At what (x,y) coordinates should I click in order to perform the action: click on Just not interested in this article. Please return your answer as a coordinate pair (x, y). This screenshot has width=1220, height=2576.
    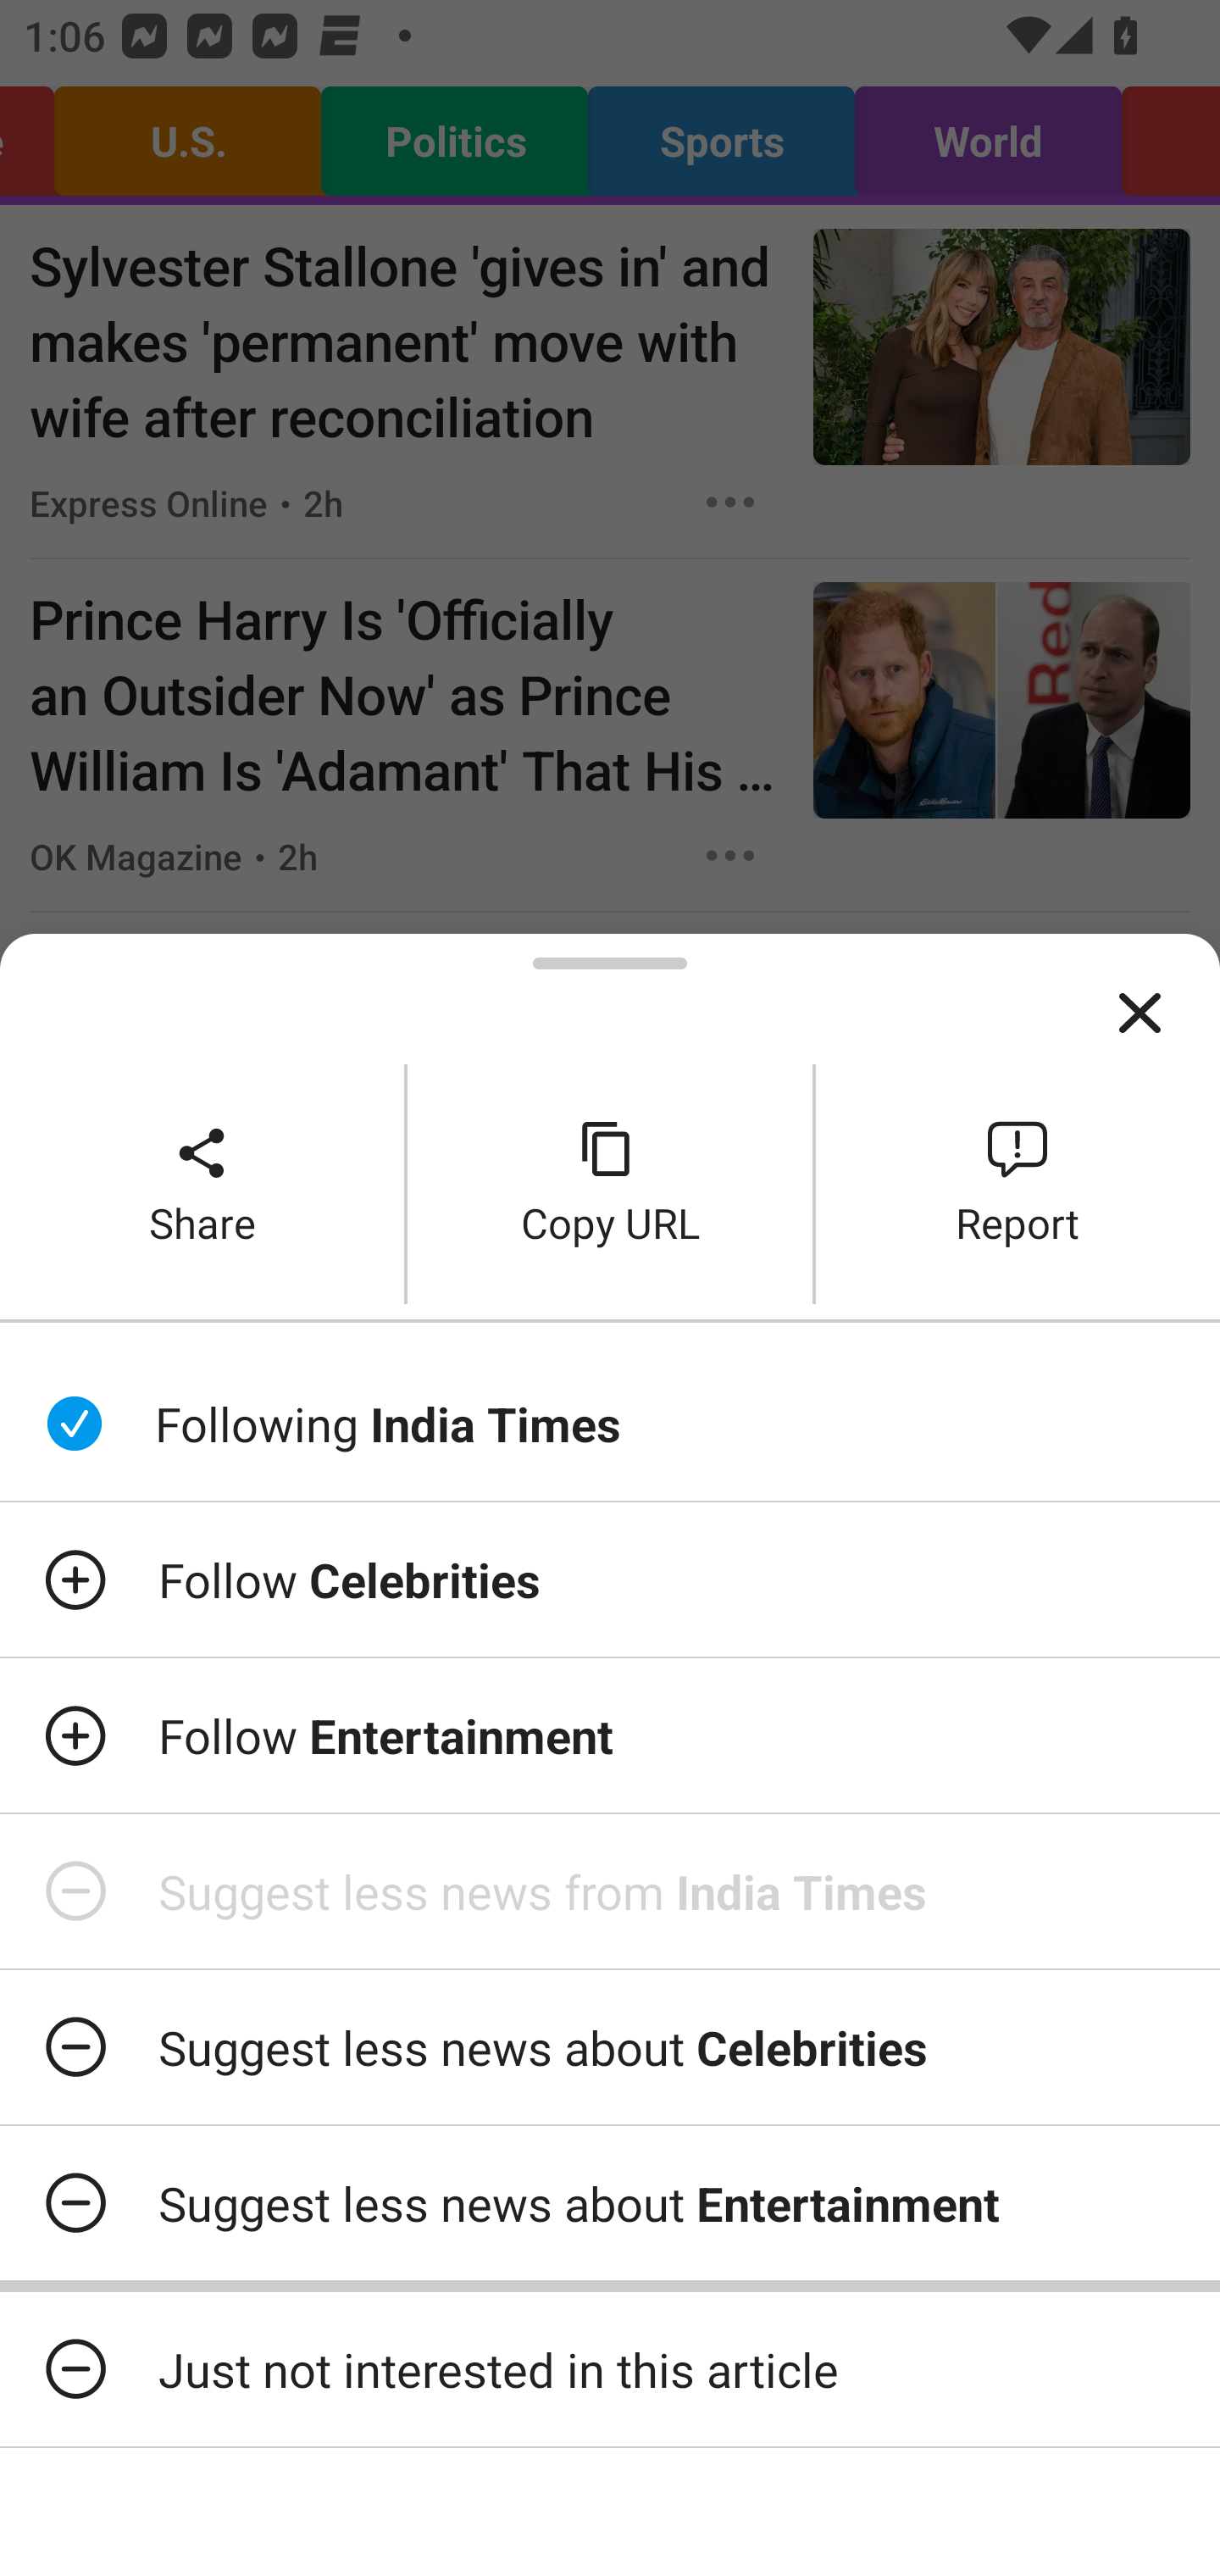
    Looking at the image, I should click on (610, 2369).